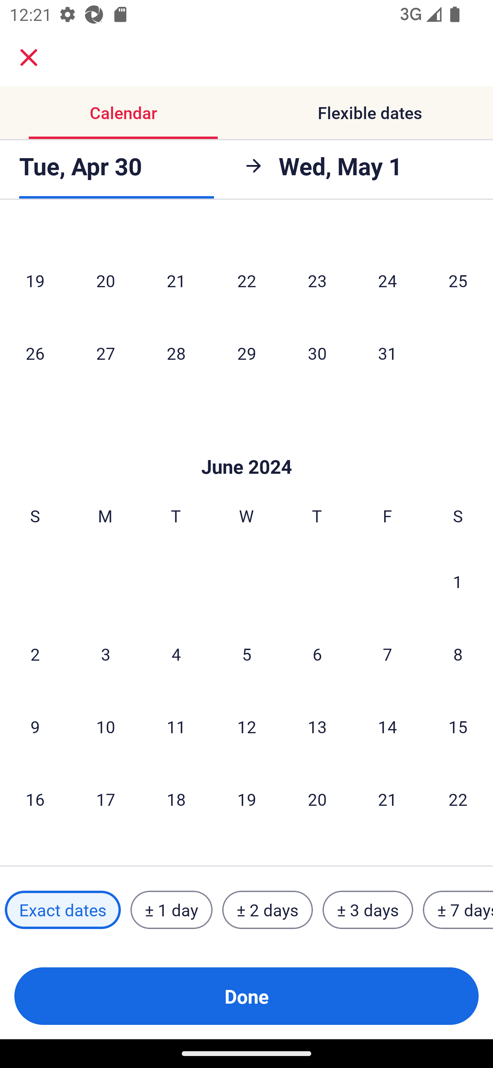 The image size is (493, 1068). Describe the element at coordinates (105, 353) in the screenshot. I see `27 Monday, May 27, 2024` at that location.